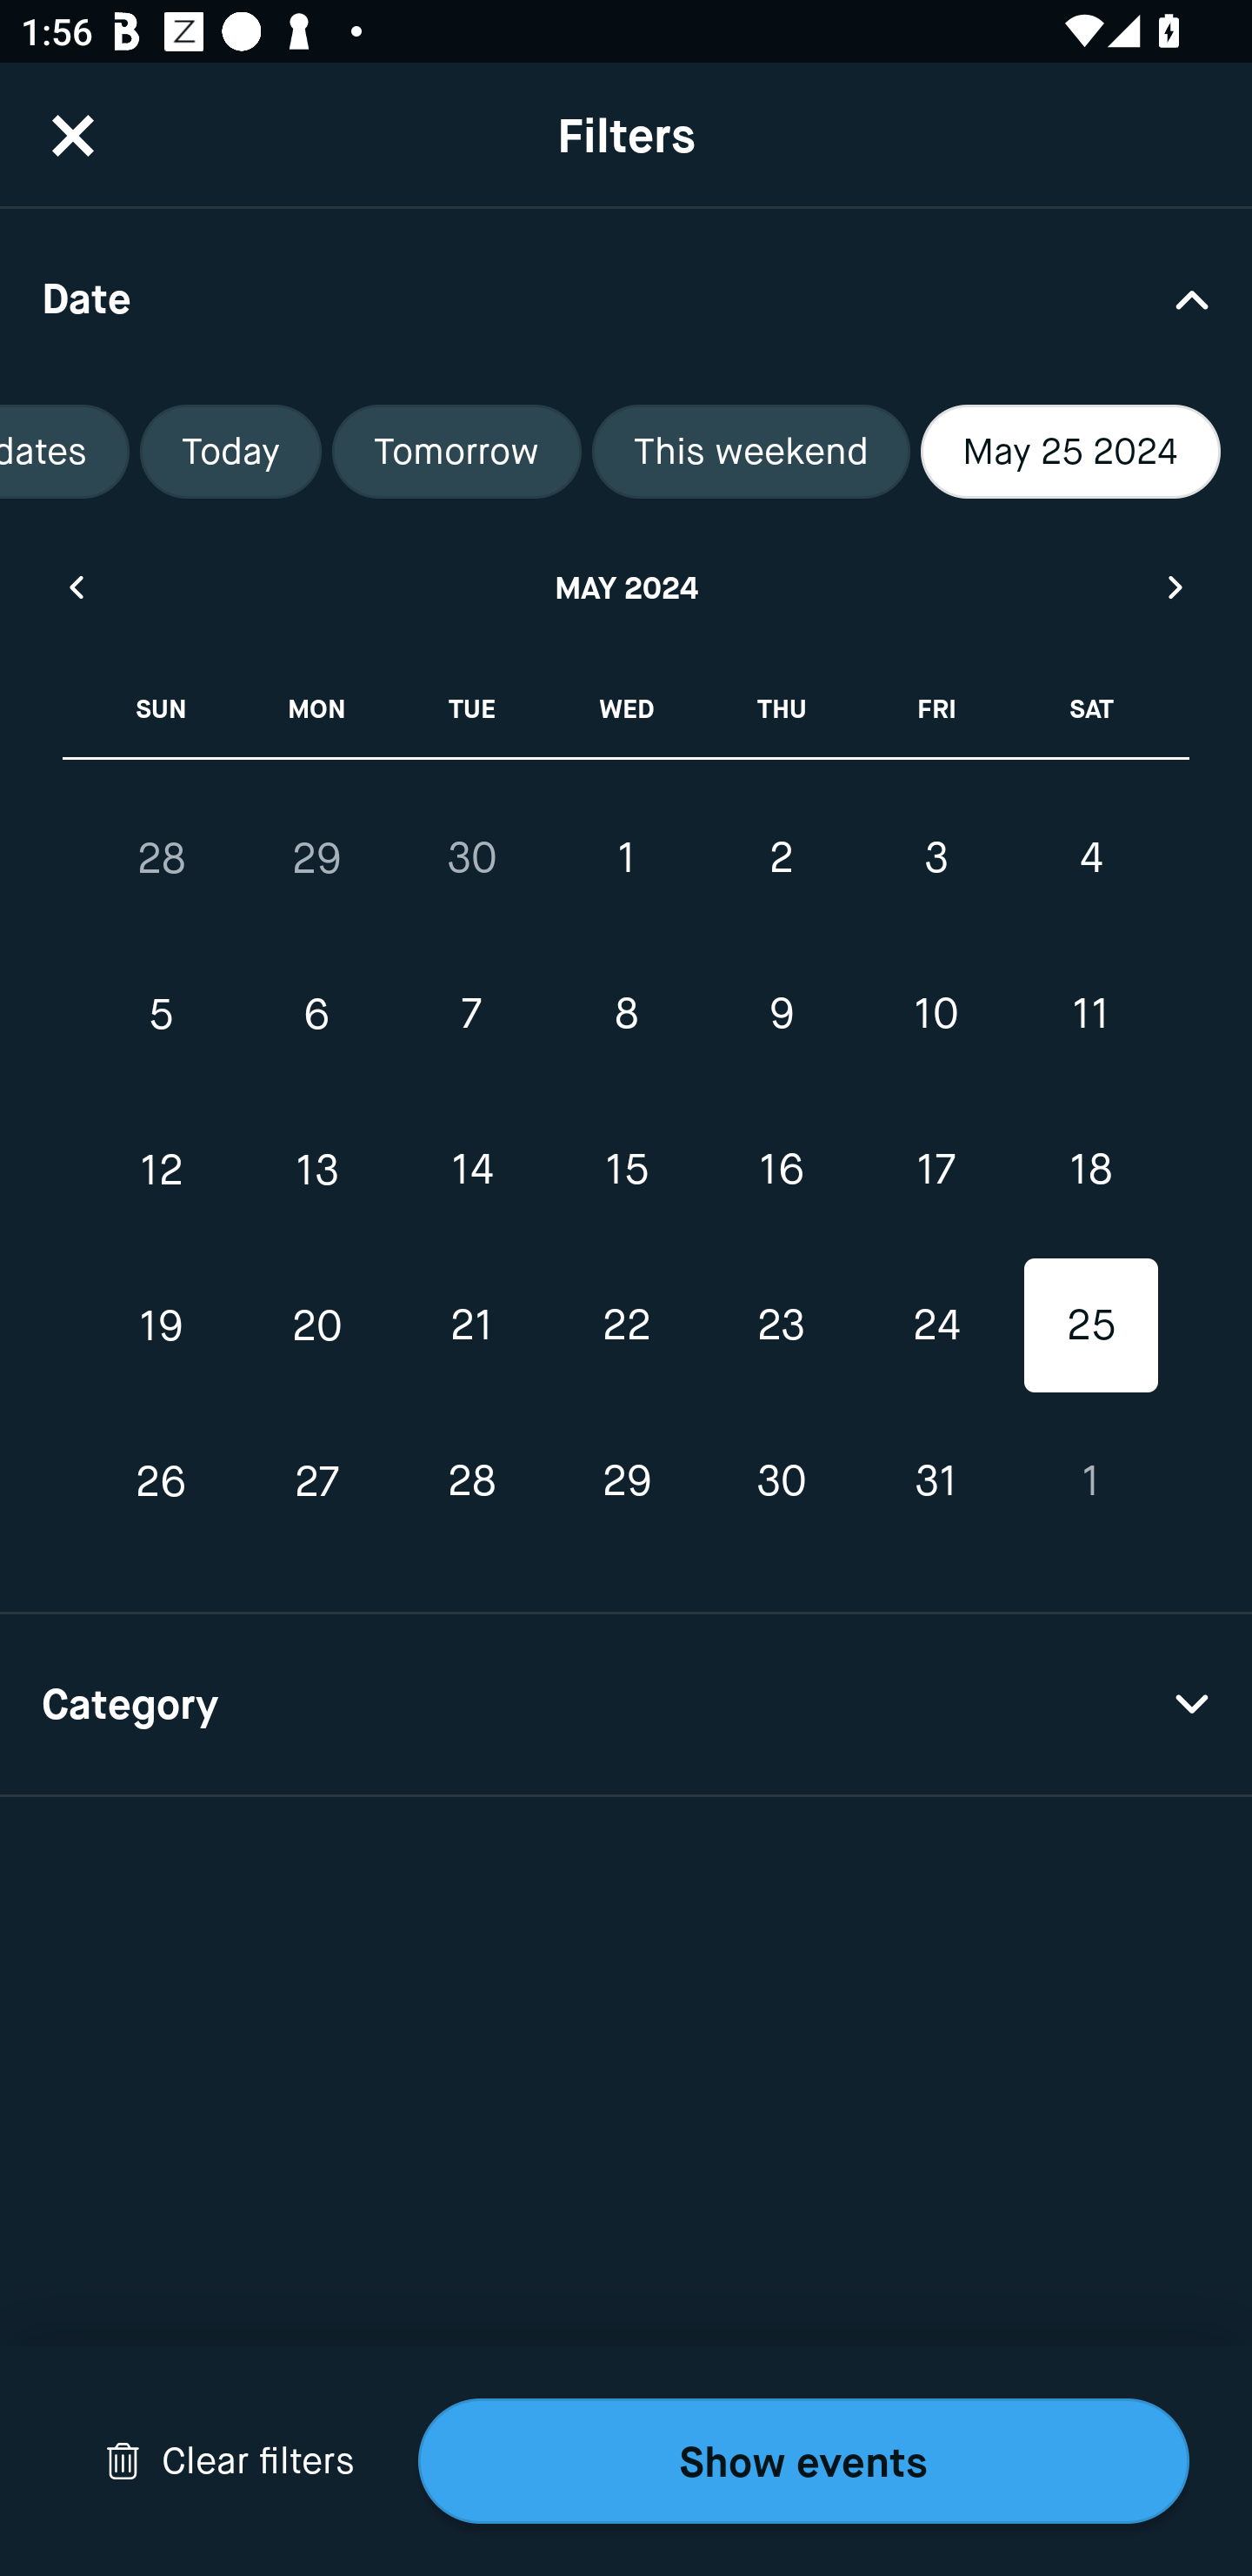 The height and width of the screenshot is (2576, 1252). Describe the element at coordinates (316, 1170) in the screenshot. I see `13` at that location.